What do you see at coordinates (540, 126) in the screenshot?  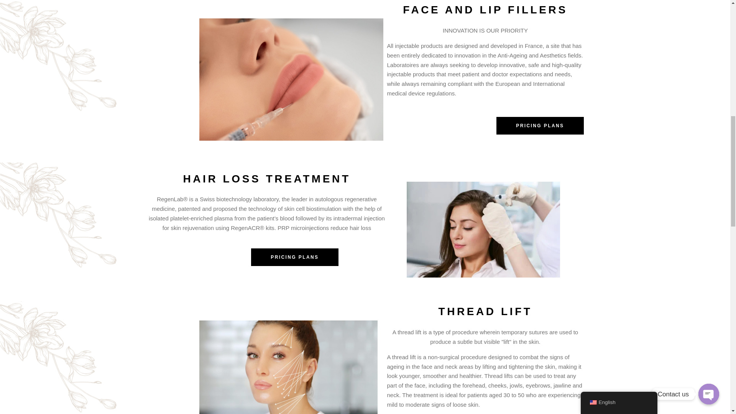 I see `PRICING PLANS` at bounding box center [540, 126].